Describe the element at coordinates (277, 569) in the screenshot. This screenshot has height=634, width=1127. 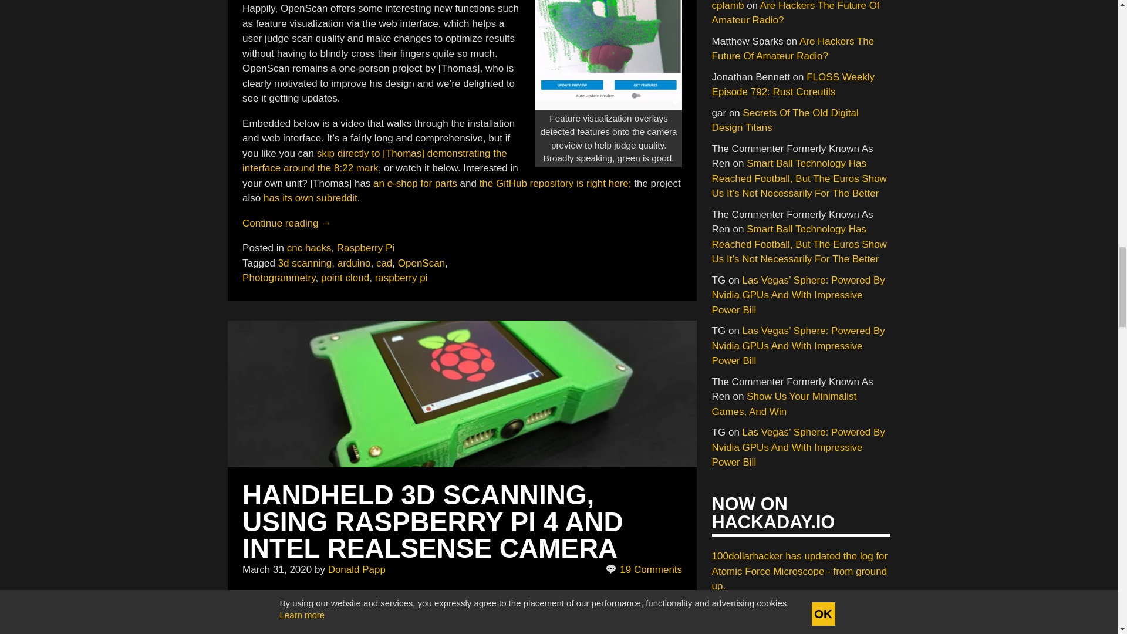
I see `March 31, 2020 - 10:00 pm` at that location.